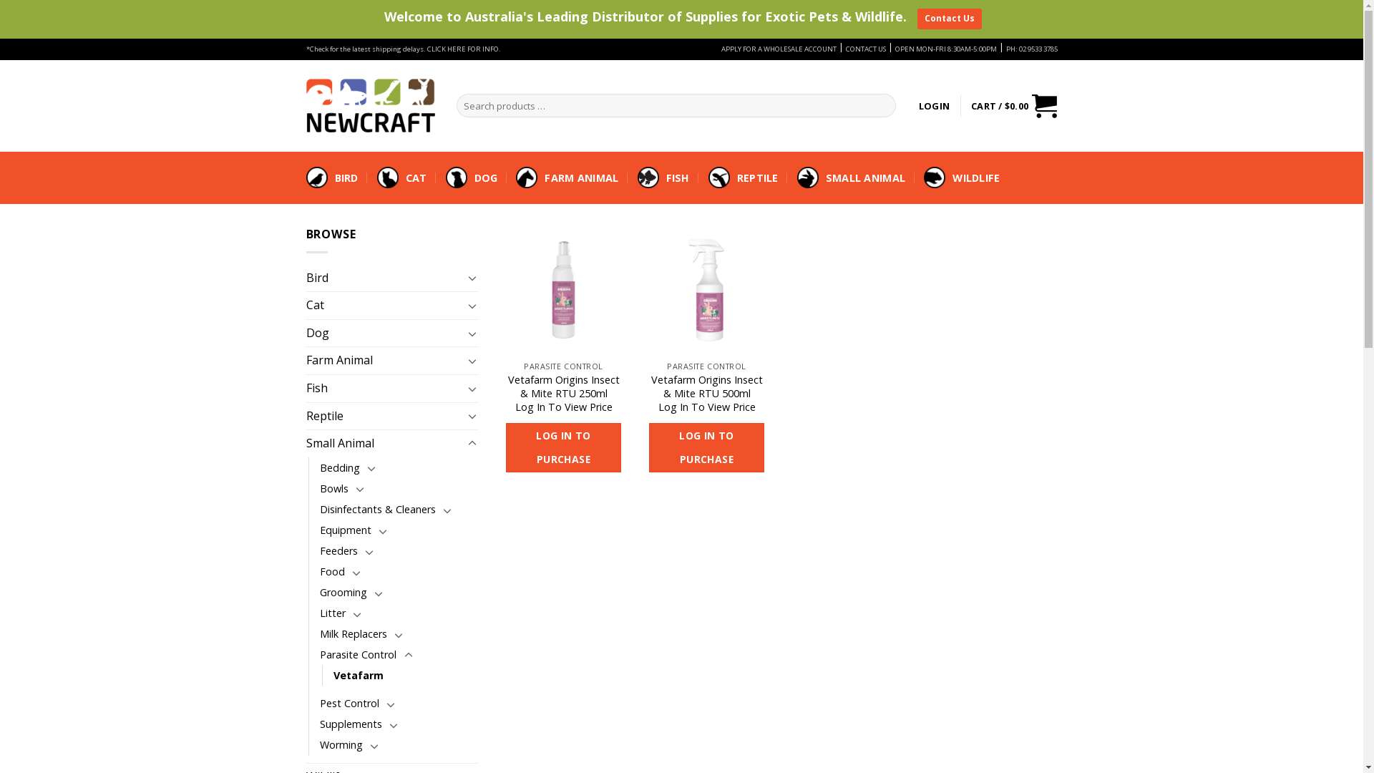 The image size is (1374, 773). Describe the element at coordinates (385, 417) in the screenshot. I see `Reptile` at that location.